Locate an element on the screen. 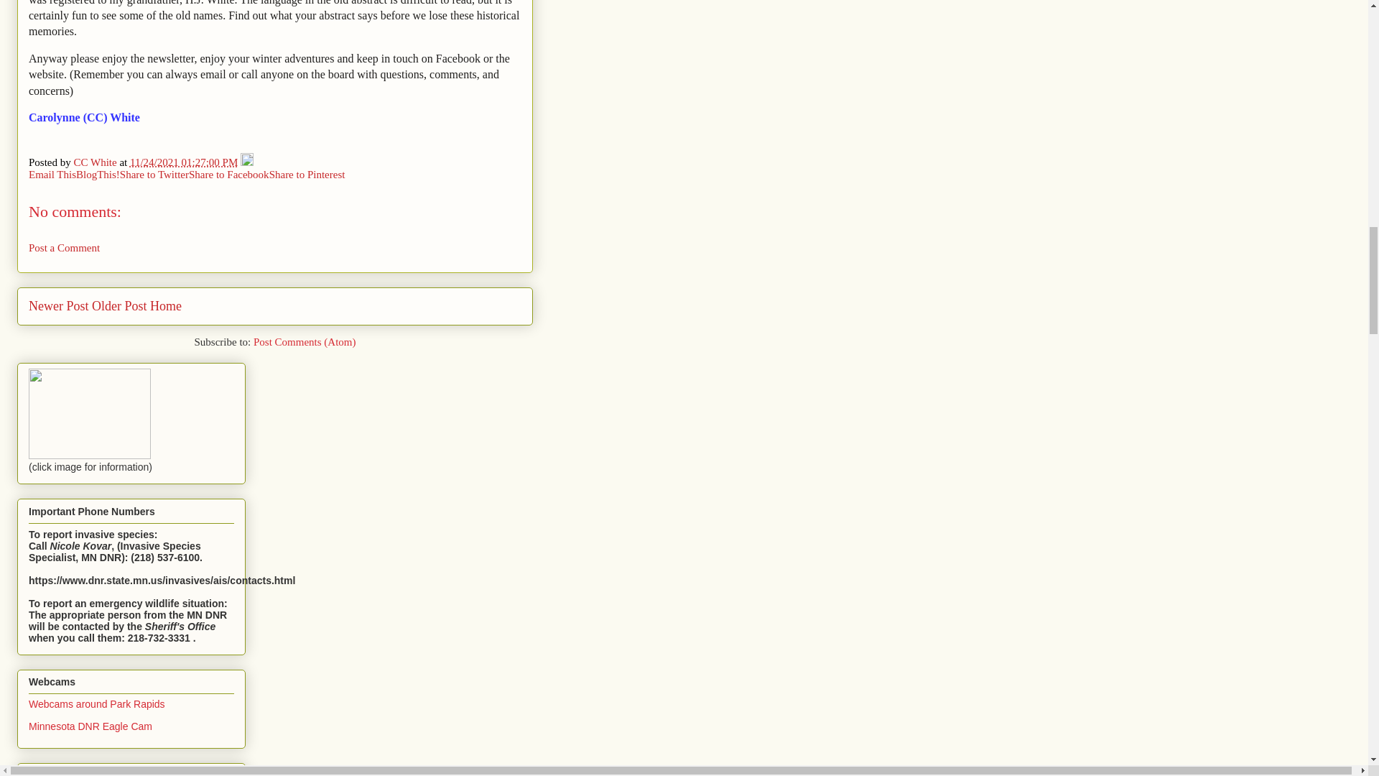  Older Post is located at coordinates (119, 306).